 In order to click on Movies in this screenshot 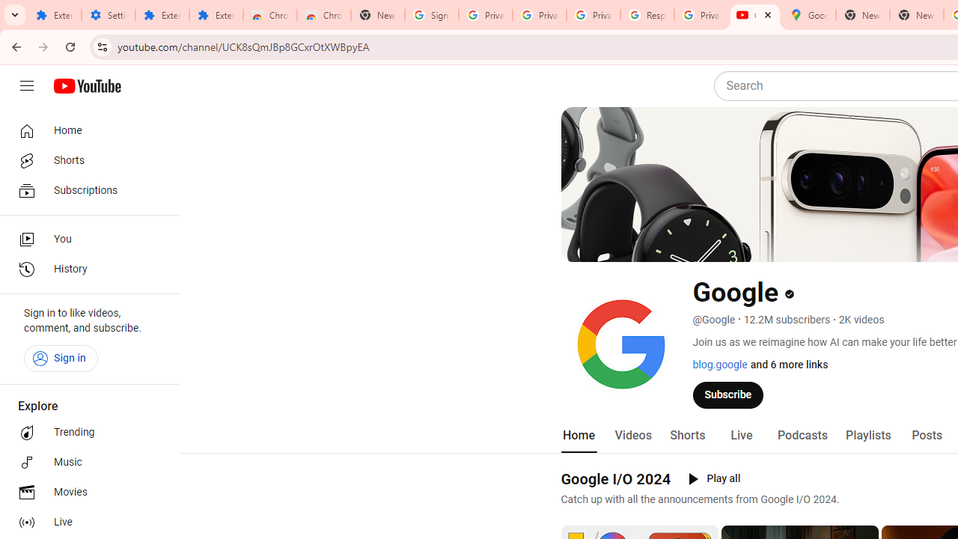, I will do `click(85, 493)`.